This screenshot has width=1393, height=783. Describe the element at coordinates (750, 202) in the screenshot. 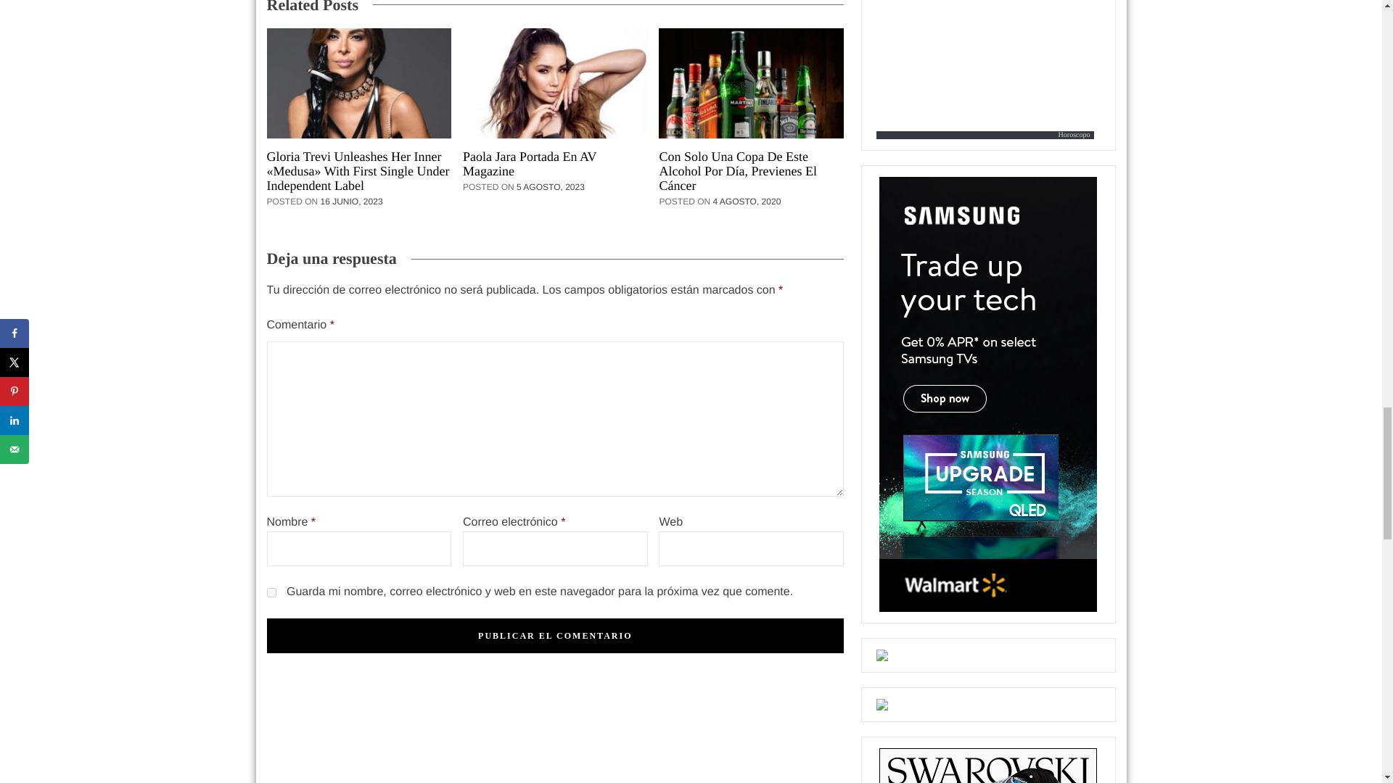

I see `4 AGOSTO, 2020` at that location.